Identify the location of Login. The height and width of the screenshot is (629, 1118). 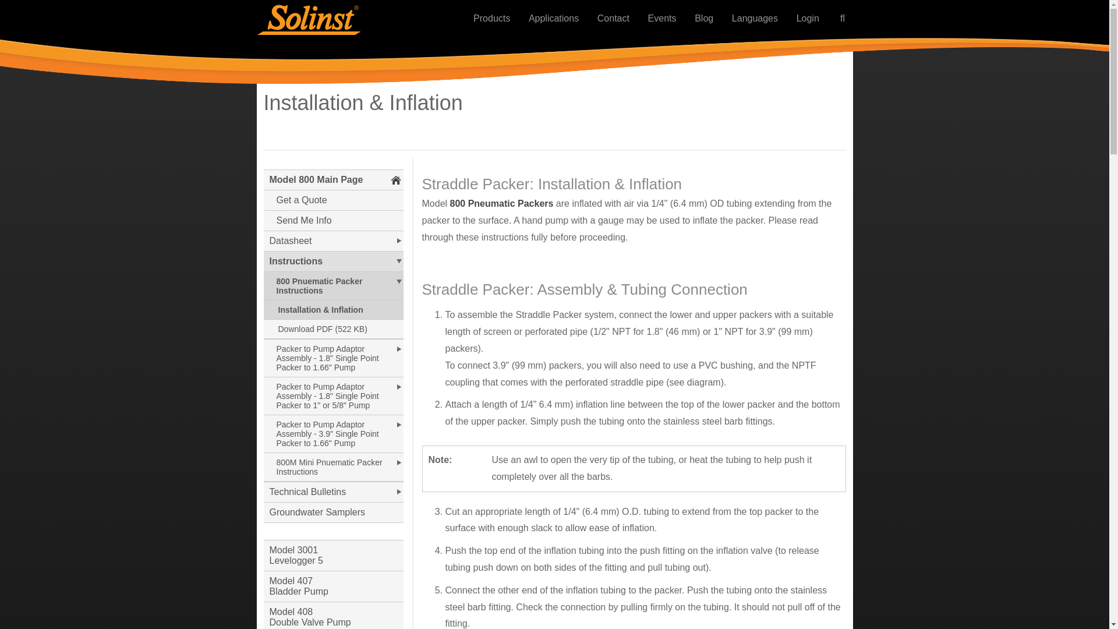
(807, 19).